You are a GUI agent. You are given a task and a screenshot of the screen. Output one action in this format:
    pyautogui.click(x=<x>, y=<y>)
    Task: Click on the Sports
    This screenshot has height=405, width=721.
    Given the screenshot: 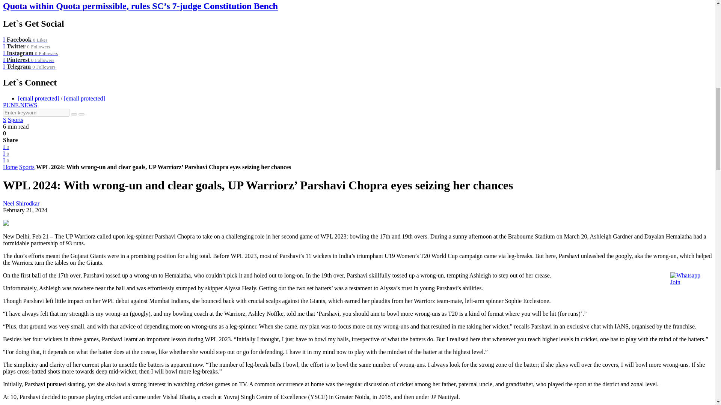 What is the action you would take?
    pyautogui.click(x=15, y=120)
    